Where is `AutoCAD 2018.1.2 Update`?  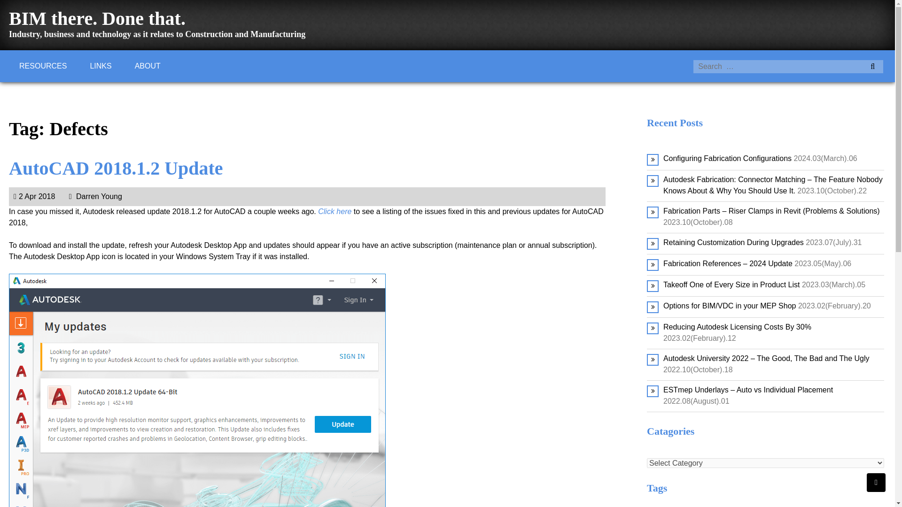 AutoCAD 2018.1.2 Update is located at coordinates (116, 168).